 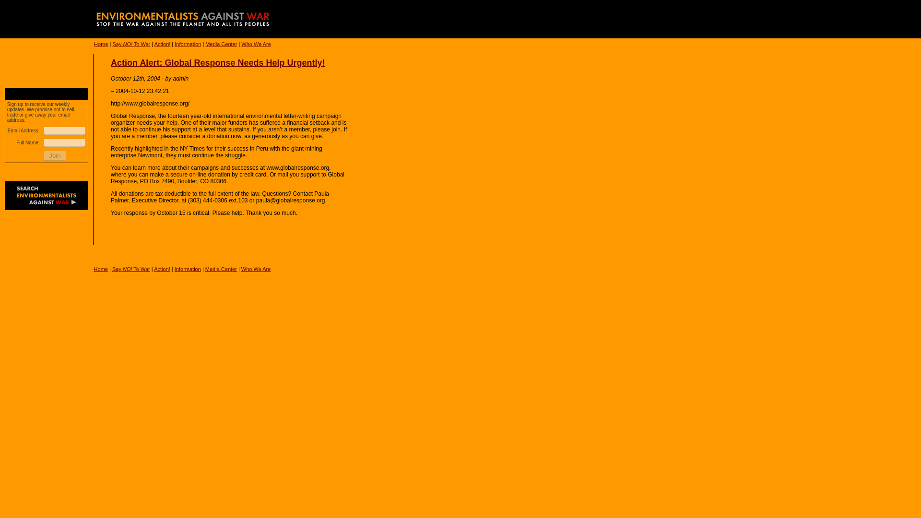 What do you see at coordinates (188, 269) in the screenshot?
I see `Information` at bounding box center [188, 269].